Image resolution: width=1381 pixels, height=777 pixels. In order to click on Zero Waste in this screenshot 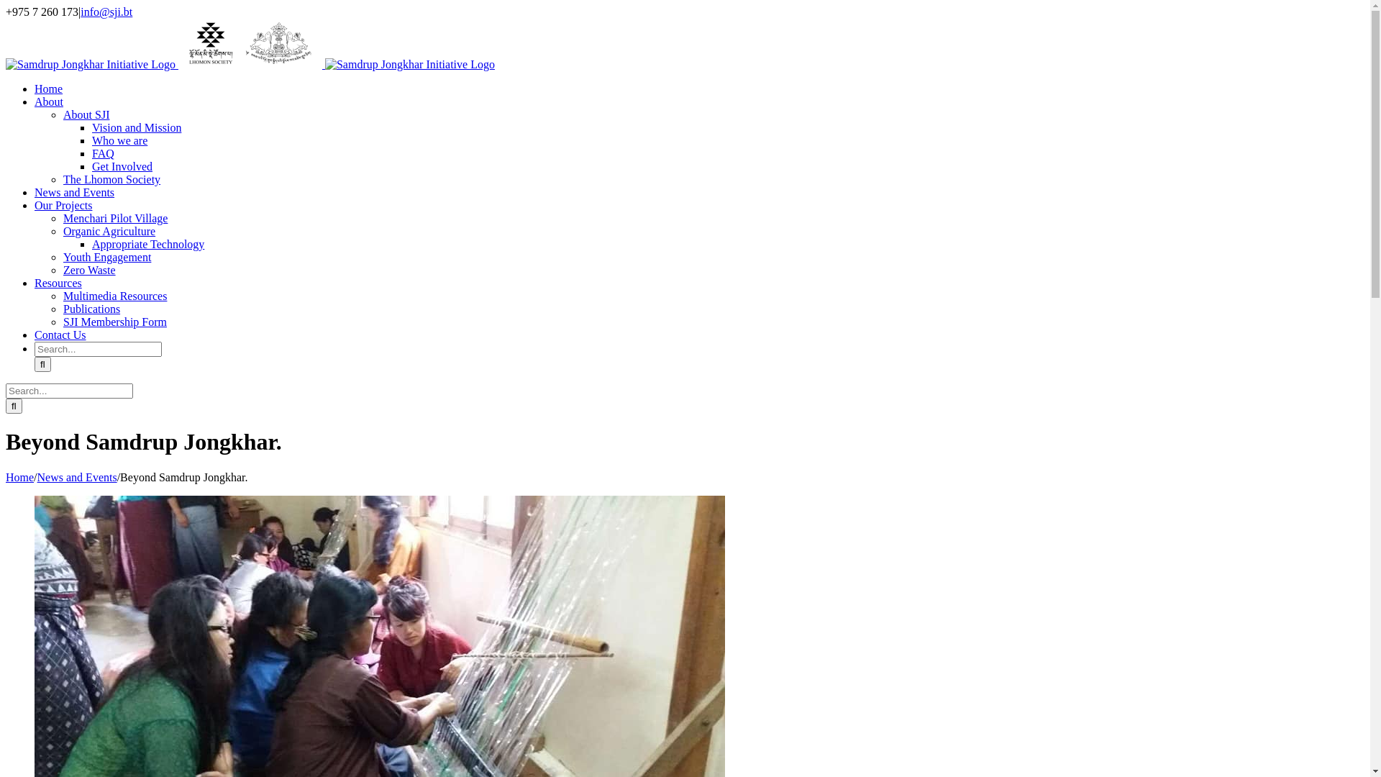, I will do `click(89, 271)`.